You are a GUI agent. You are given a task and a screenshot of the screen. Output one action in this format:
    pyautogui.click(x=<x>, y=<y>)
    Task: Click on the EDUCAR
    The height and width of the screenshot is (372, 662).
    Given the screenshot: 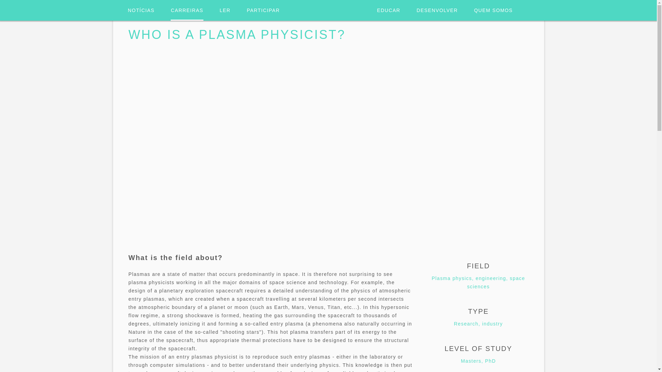 What is the action you would take?
    pyautogui.click(x=389, y=10)
    